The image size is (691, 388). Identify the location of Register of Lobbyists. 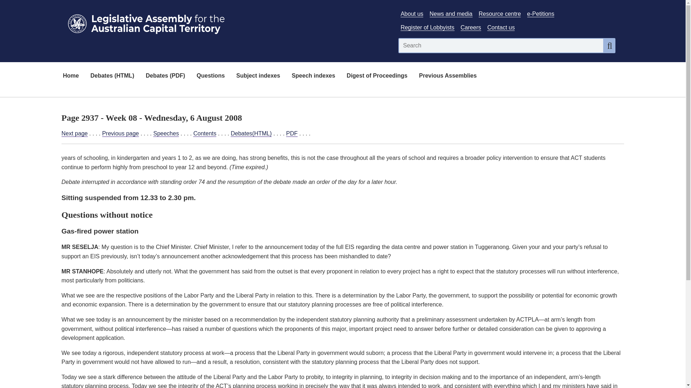
(427, 28).